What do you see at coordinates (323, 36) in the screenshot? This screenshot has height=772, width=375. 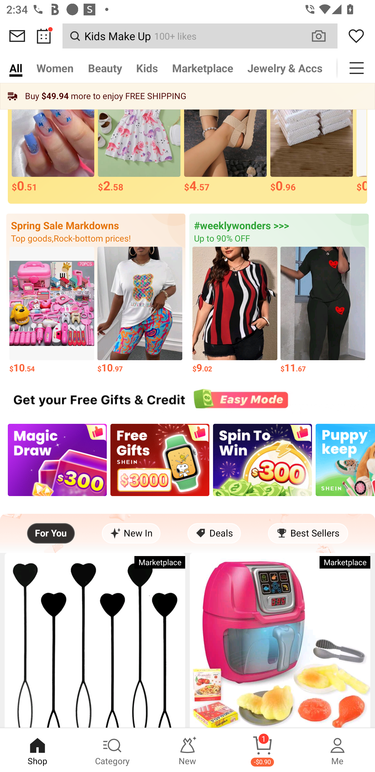 I see `VISUAL SEARCH` at bounding box center [323, 36].